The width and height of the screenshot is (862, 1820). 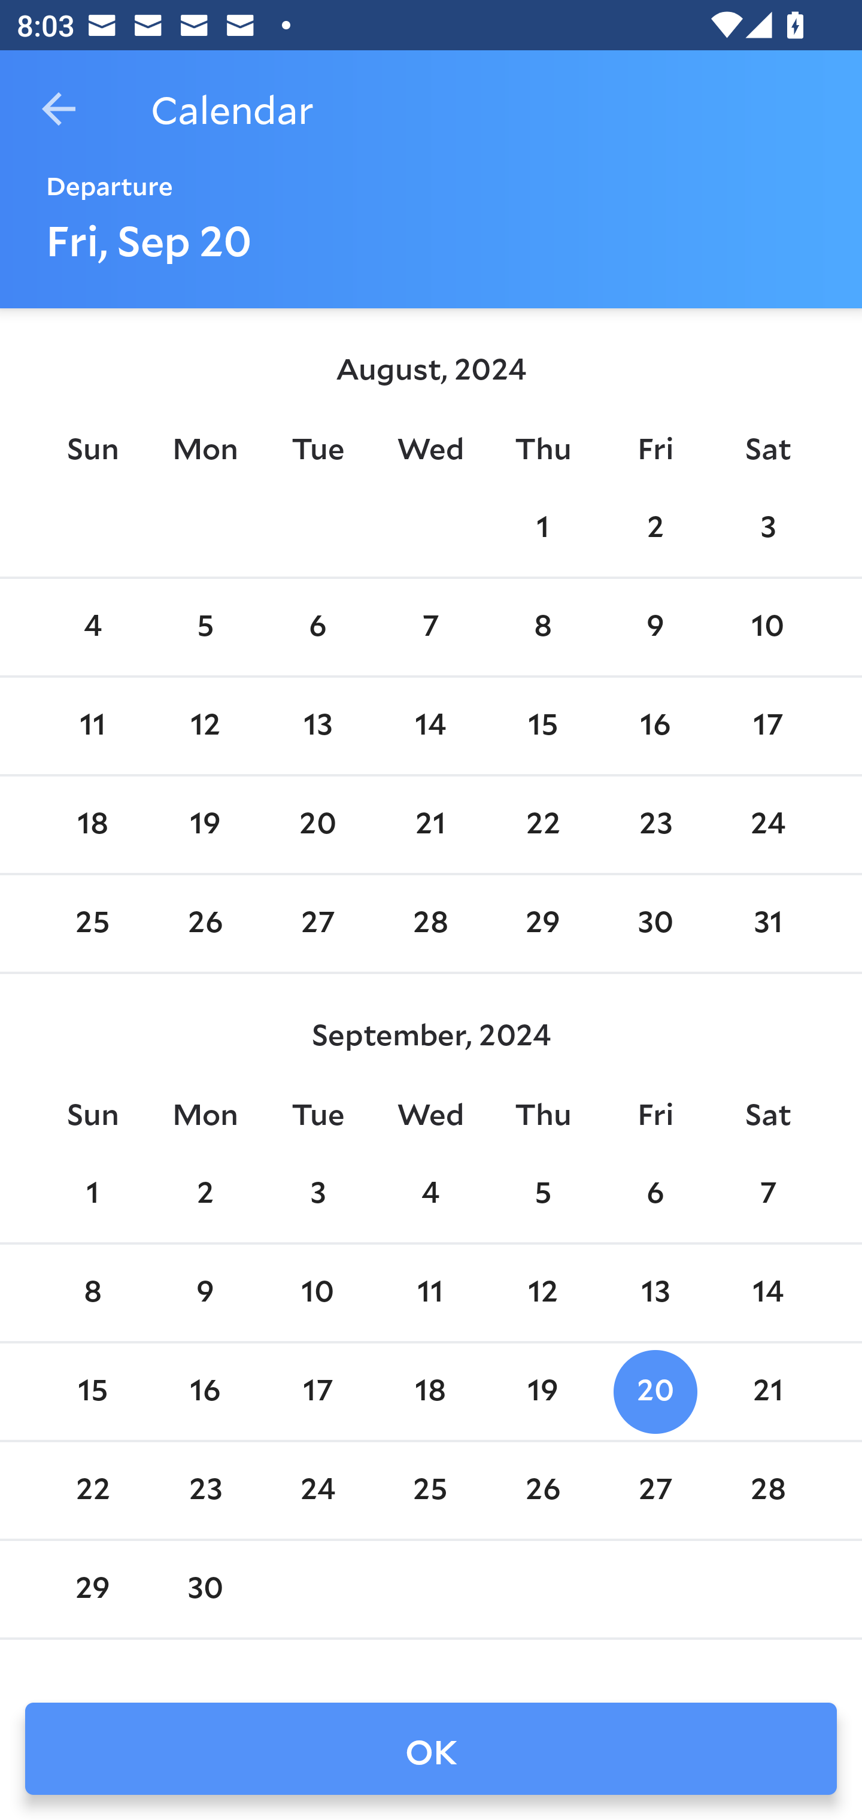 I want to click on 15, so click(x=542, y=726).